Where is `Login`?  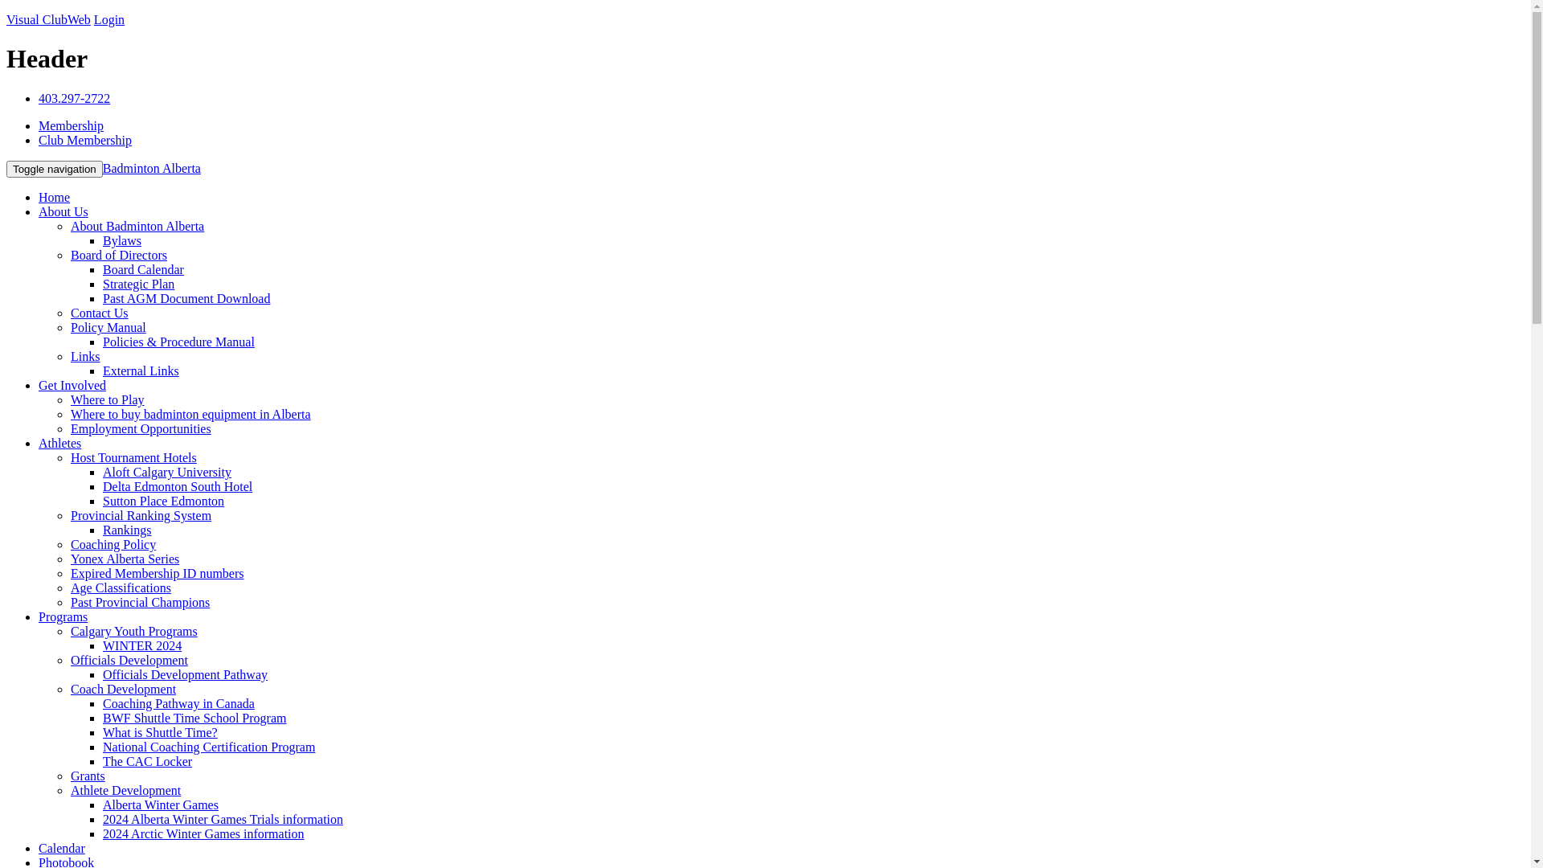 Login is located at coordinates (109, 19).